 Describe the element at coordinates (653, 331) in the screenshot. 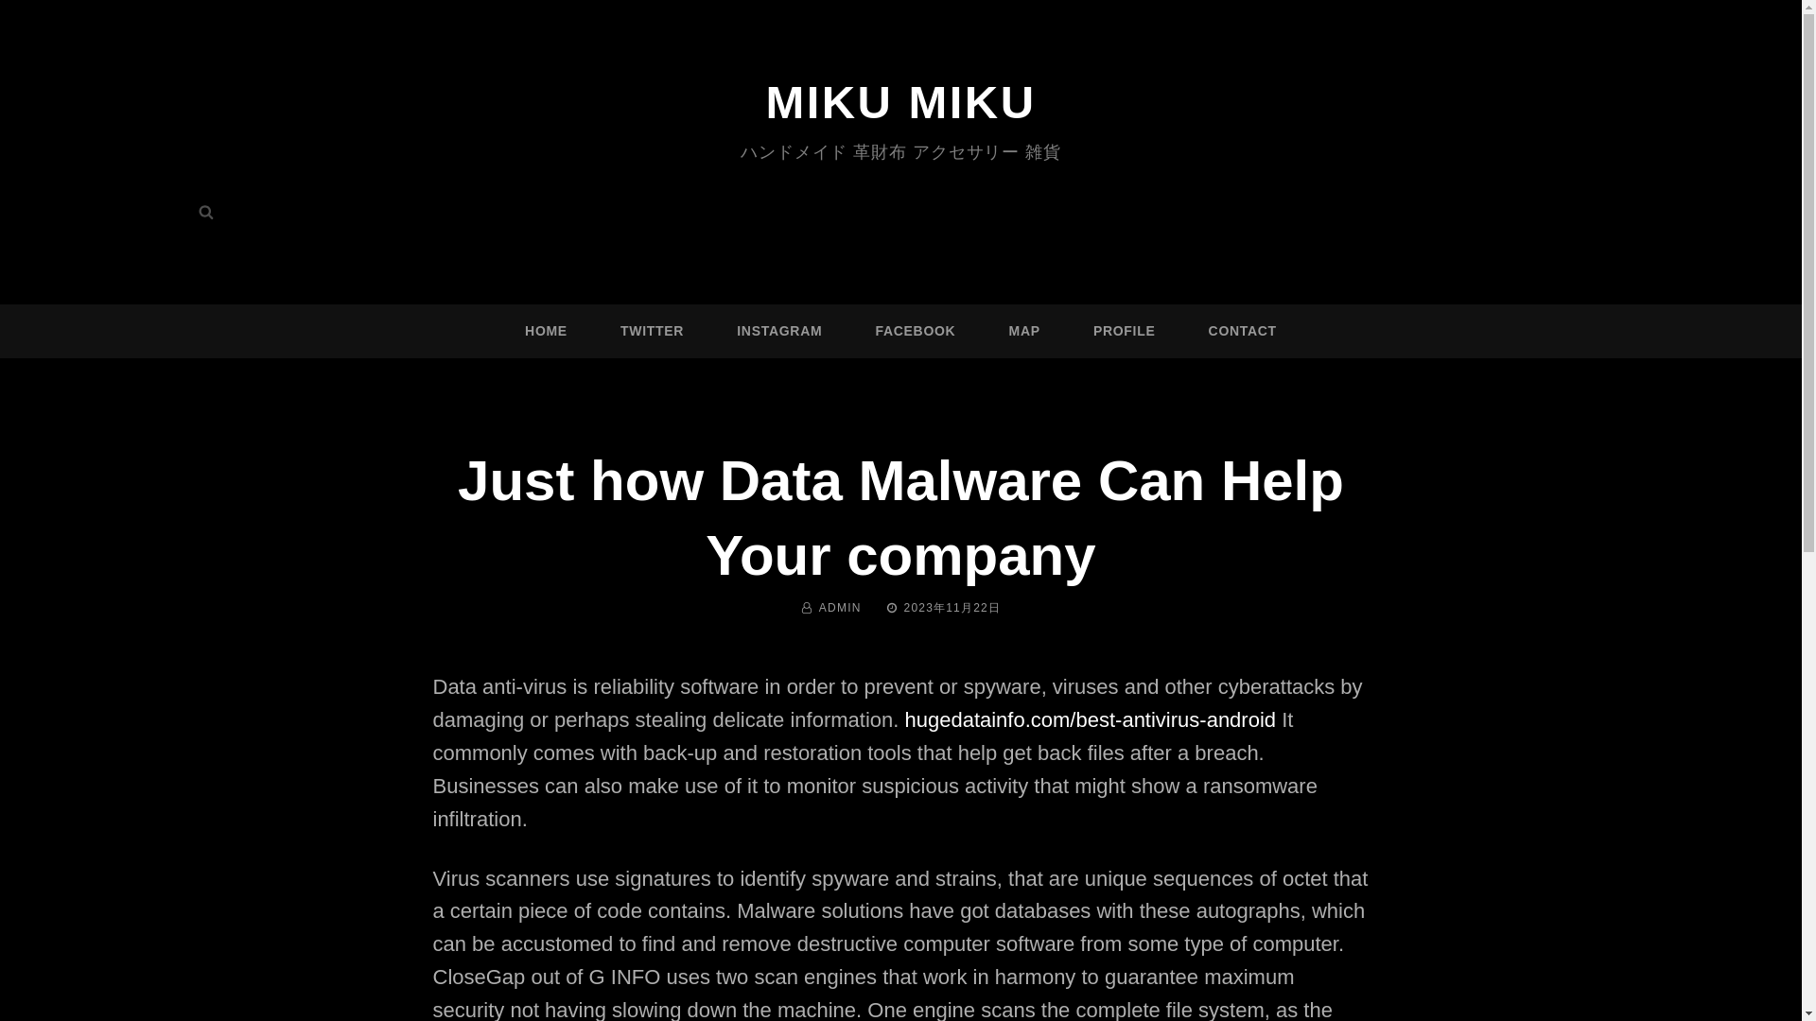

I see `TWITTER` at that location.